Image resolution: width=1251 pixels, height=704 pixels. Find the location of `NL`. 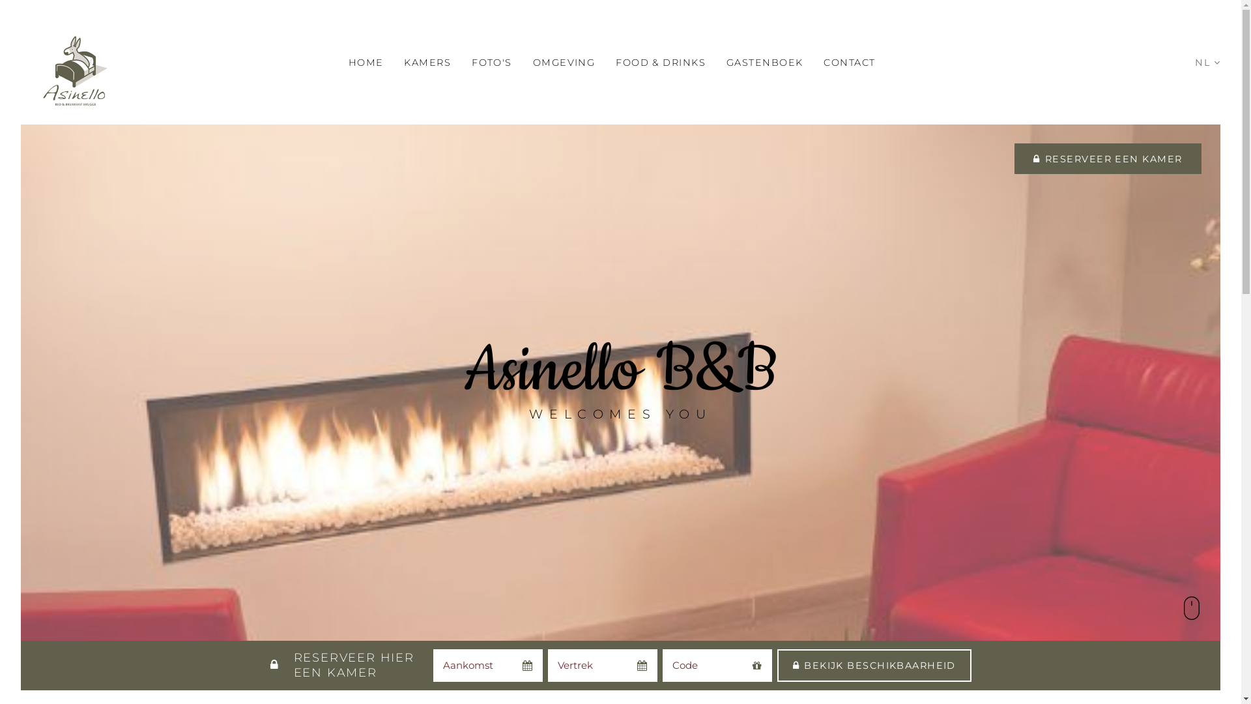

NL is located at coordinates (1208, 63).